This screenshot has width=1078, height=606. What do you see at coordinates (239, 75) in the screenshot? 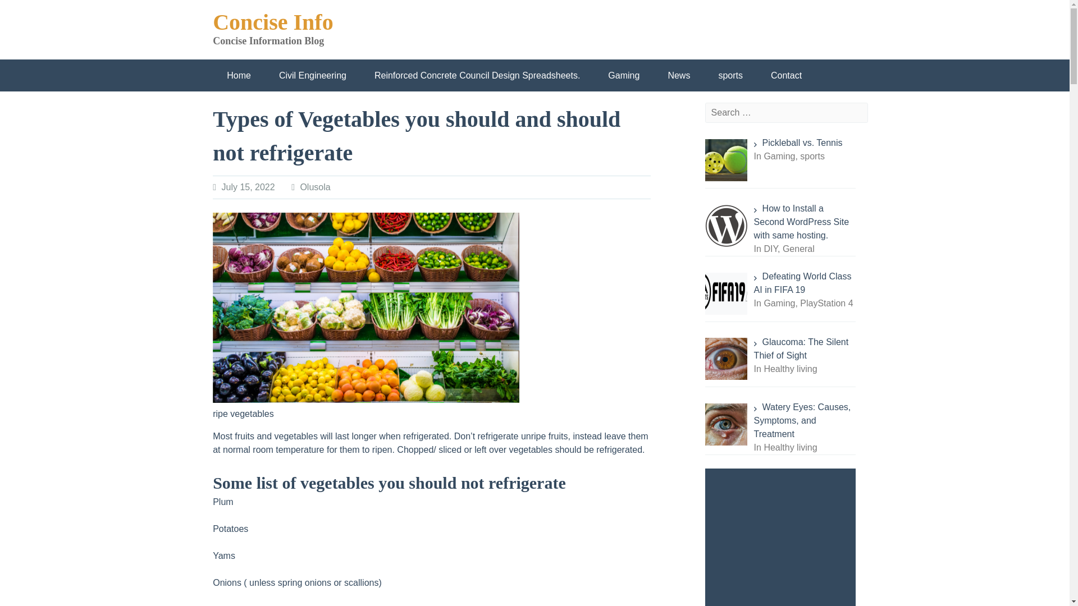
I see `Home` at bounding box center [239, 75].